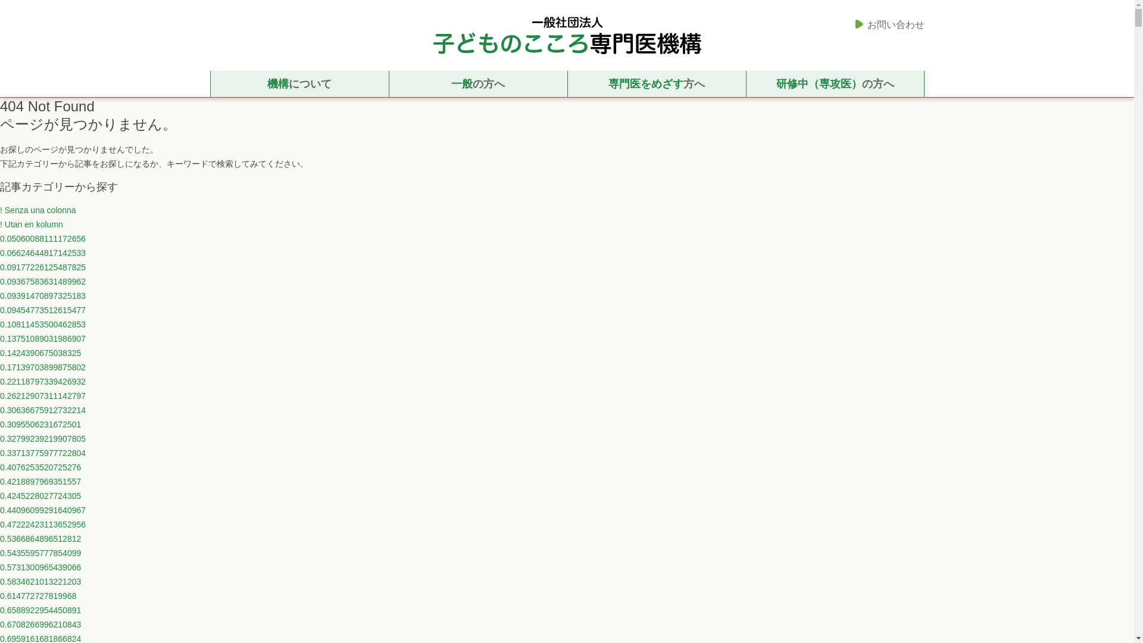 The height and width of the screenshot is (643, 1143). Describe the element at coordinates (43, 410) in the screenshot. I see `0.30636675912732214` at that location.